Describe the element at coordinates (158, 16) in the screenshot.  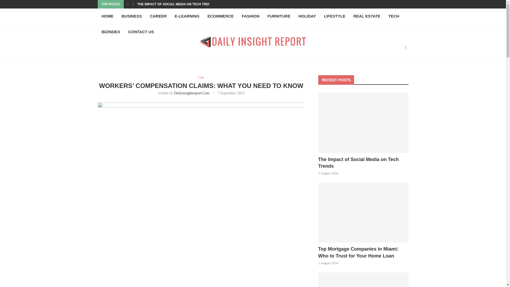
I see `CAREER` at that location.